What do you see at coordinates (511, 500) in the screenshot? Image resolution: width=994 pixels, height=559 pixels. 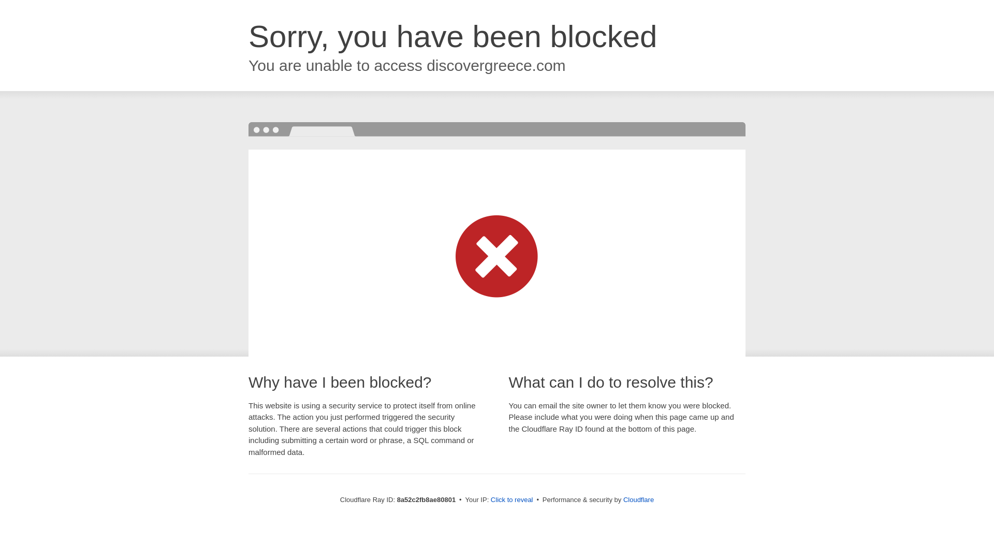 I see `Click to reveal` at bounding box center [511, 500].